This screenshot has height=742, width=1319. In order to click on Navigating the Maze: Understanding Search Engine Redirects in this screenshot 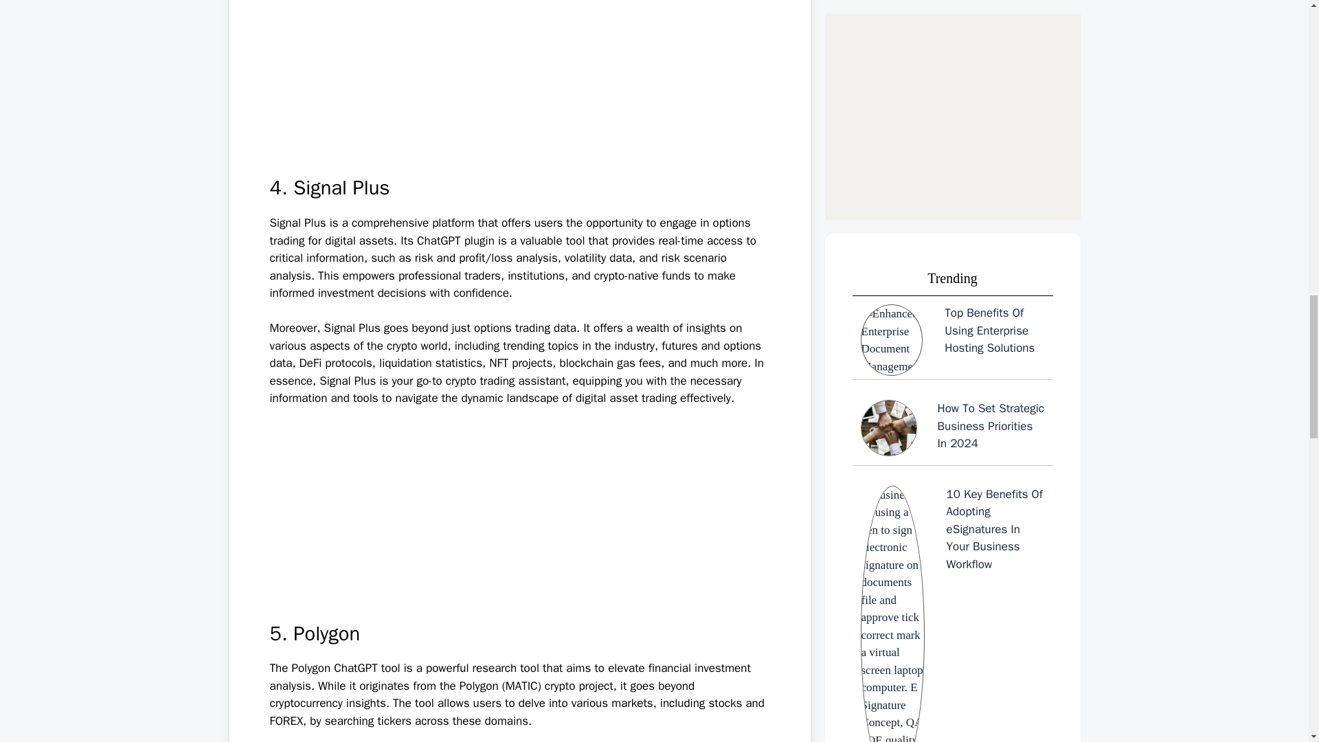, I will do `click(952, 14)`.